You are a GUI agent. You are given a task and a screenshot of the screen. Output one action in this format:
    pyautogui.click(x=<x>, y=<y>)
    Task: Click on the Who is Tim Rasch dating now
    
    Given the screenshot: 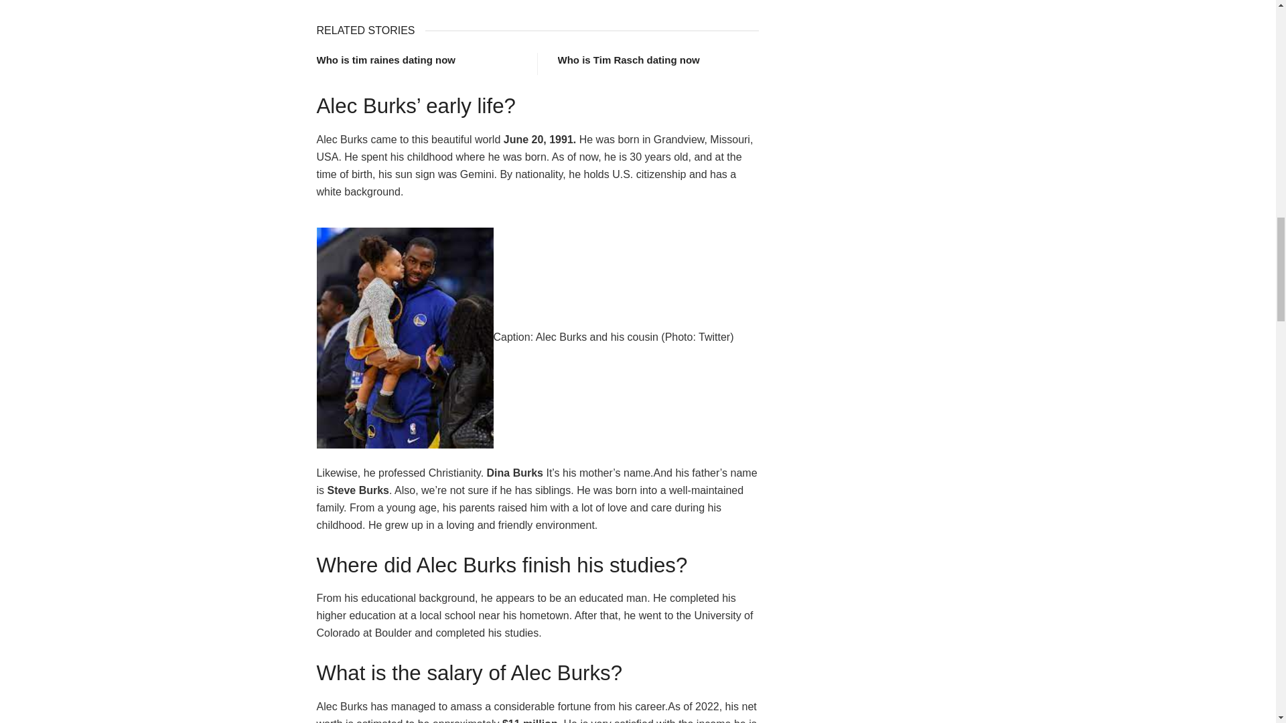 What is the action you would take?
    pyautogui.click(x=628, y=60)
    